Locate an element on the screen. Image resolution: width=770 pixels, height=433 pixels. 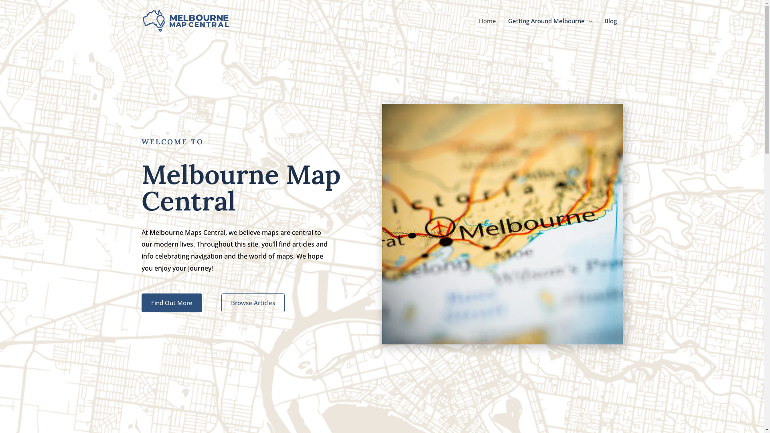
Blog is located at coordinates (610, 21).